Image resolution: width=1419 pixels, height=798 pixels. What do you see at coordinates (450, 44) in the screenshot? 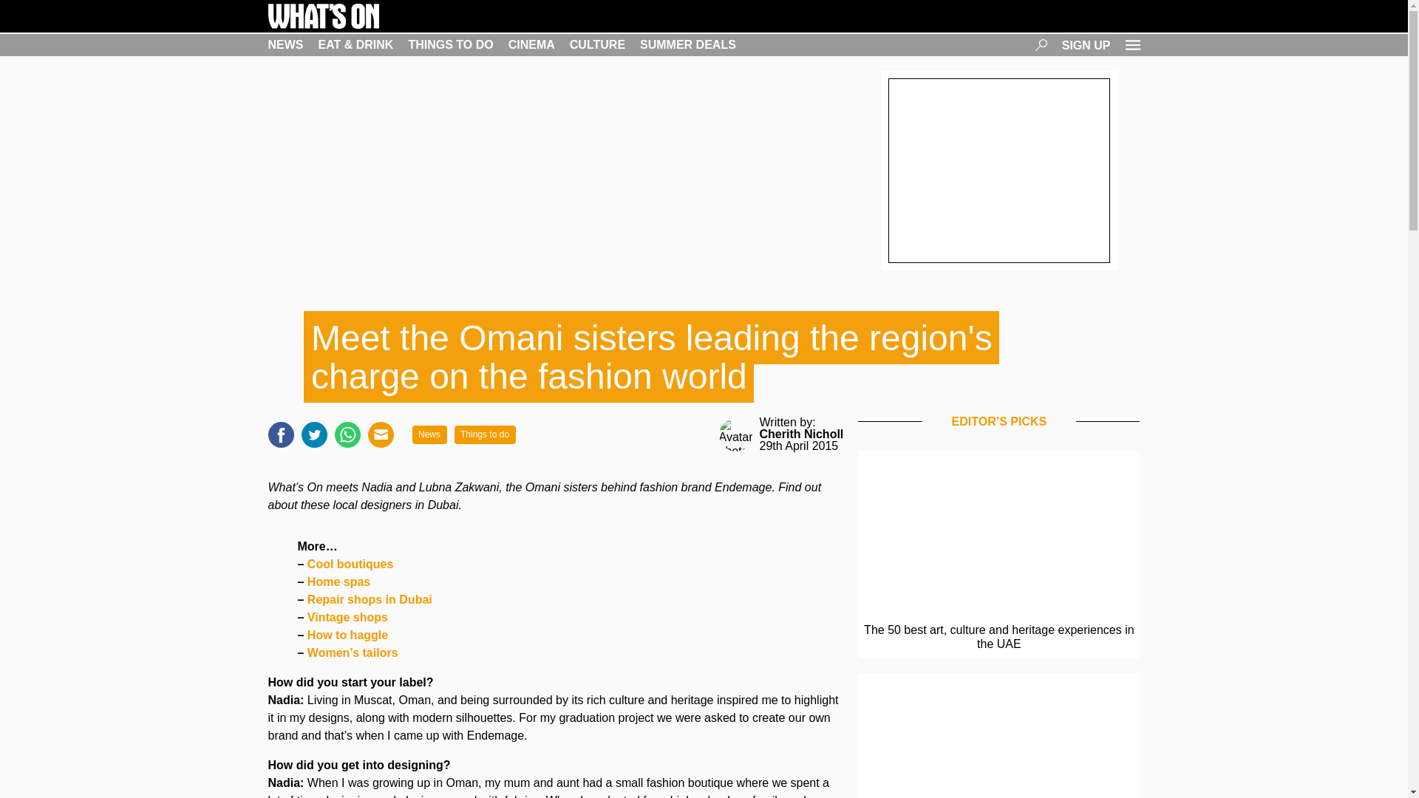
I see `THINGS TO DO` at bounding box center [450, 44].